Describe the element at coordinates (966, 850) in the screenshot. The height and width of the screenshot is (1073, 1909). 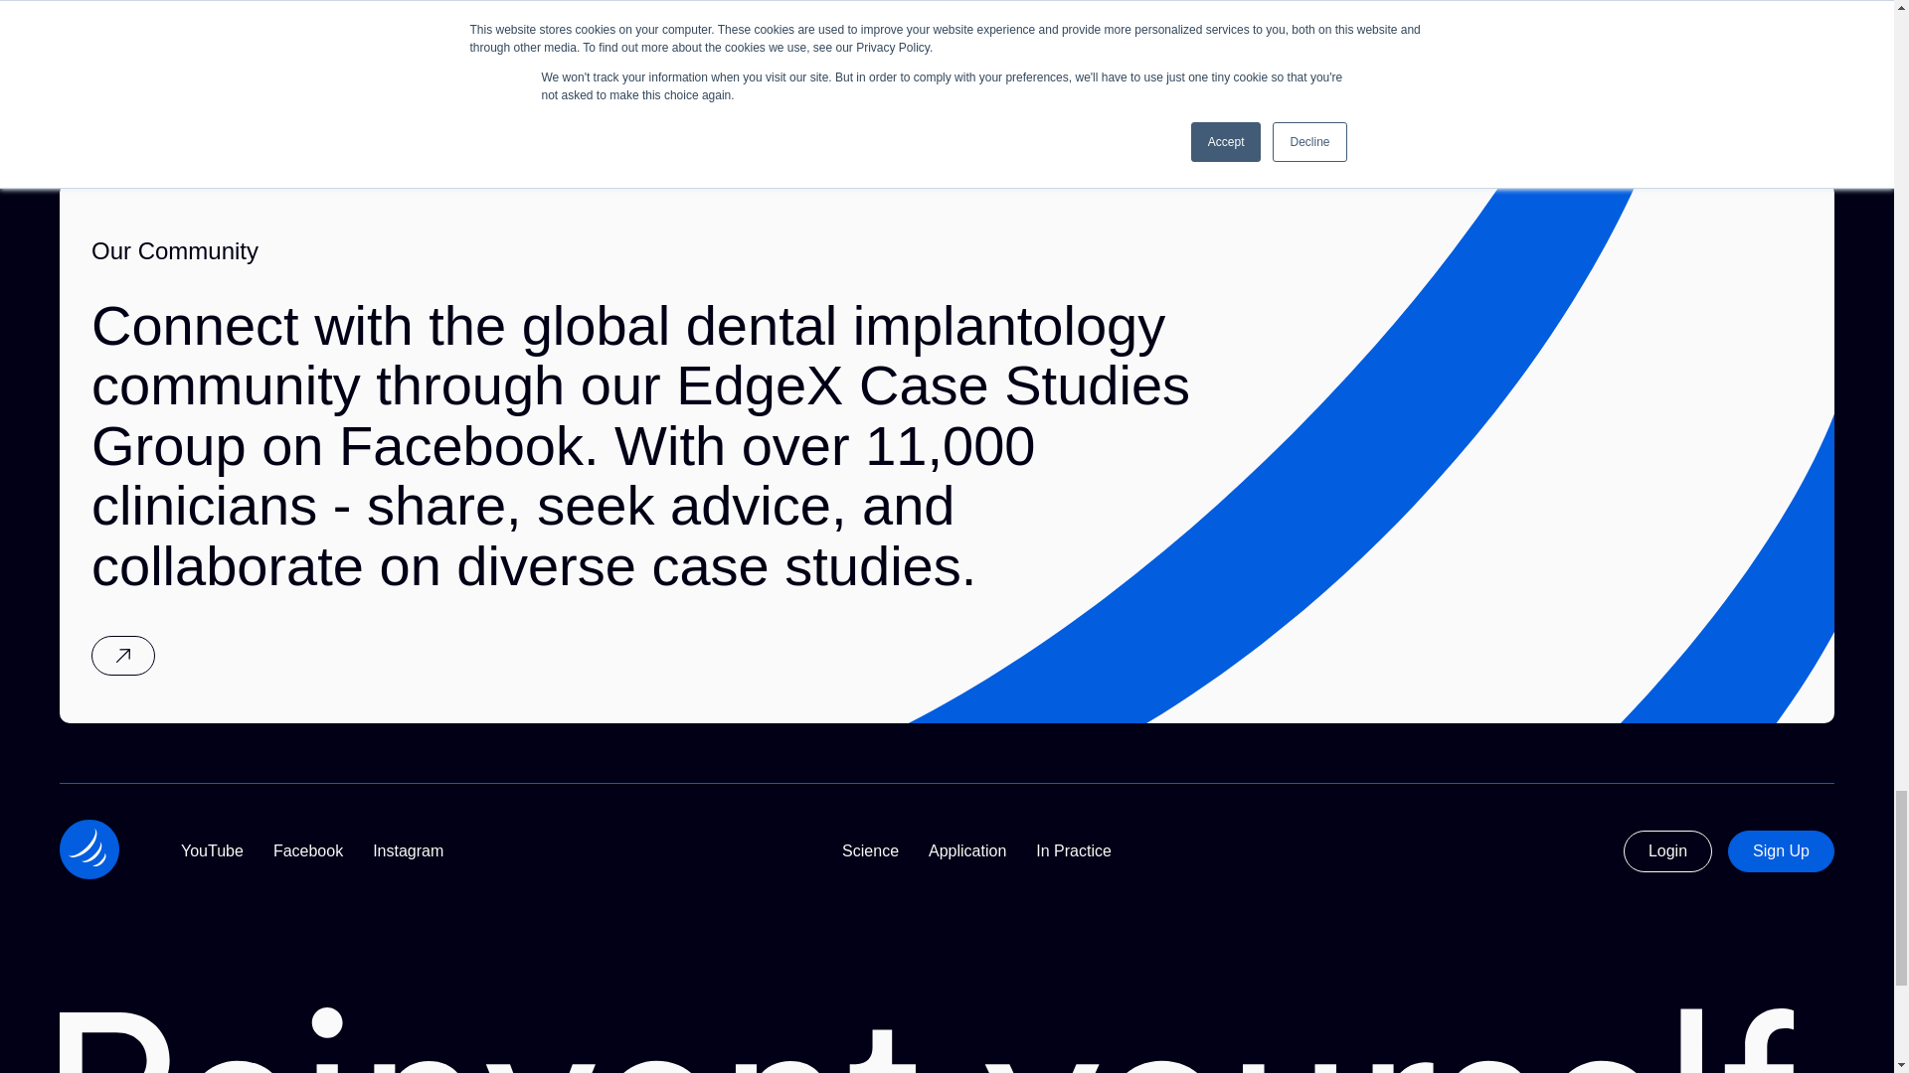
I see `Application` at that location.